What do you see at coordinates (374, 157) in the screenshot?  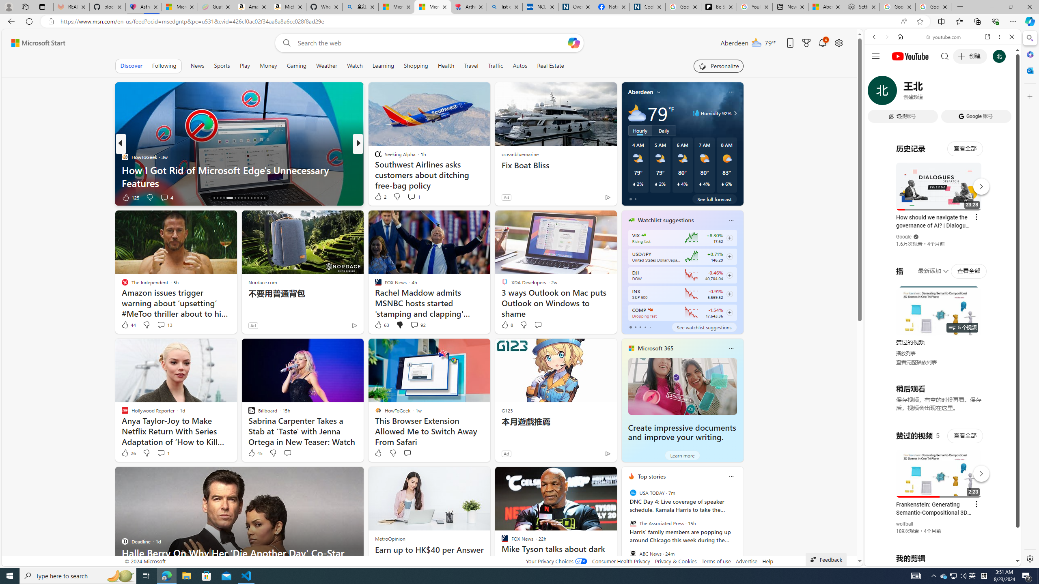 I see `Business Insider` at bounding box center [374, 157].